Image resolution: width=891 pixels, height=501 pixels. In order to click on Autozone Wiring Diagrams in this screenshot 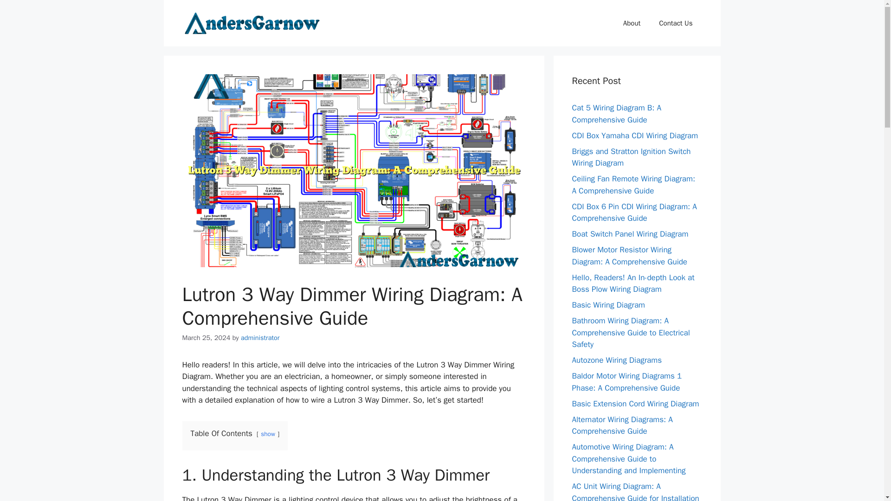, I will do `click(617, 360)`.